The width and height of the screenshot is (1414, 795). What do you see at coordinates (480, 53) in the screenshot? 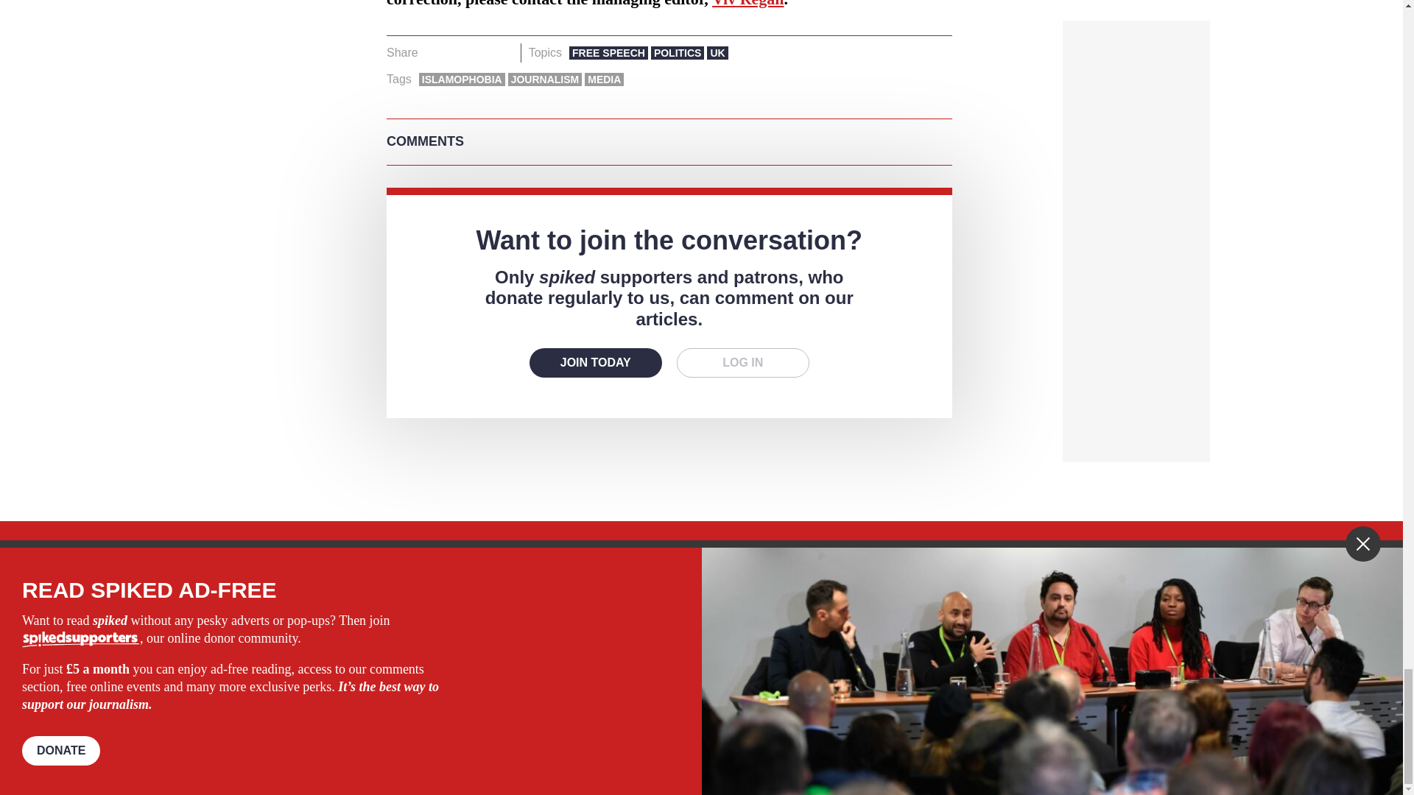
I see `Share on Whatsapp` at bounding box center [480, 53].